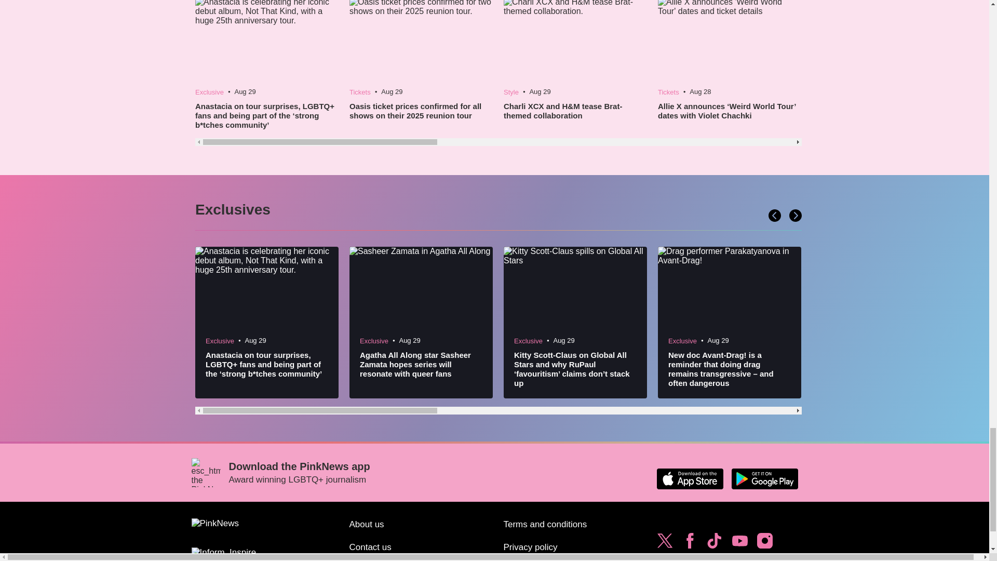 This screenshot has height=561, width=997. Describe the element at coordinates (690, 478) in the screenshot. I see `Download the PinkNews app on the Apple App Store` at that location.